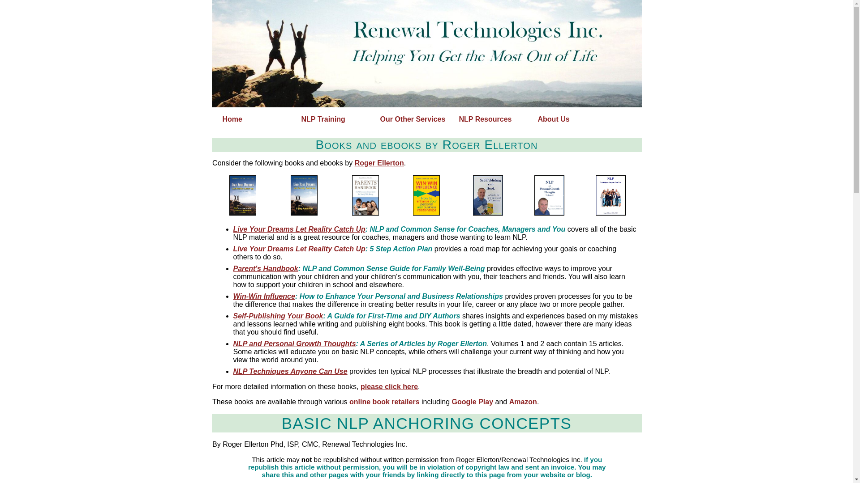 Image resolution: width=860 pixels, height=483 pixels. I want to click on Live Your Dreams Let Reality Catch Up, so click(299, 249).